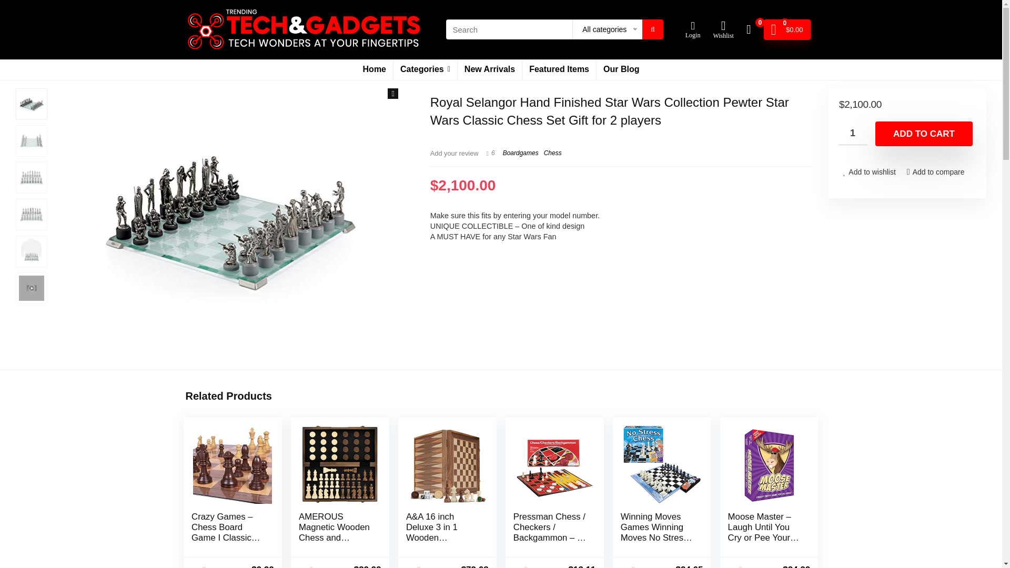  Describe the element at coordinates (521, 153) in the screenshot. I see `View all posts in Boardgames` at that location.